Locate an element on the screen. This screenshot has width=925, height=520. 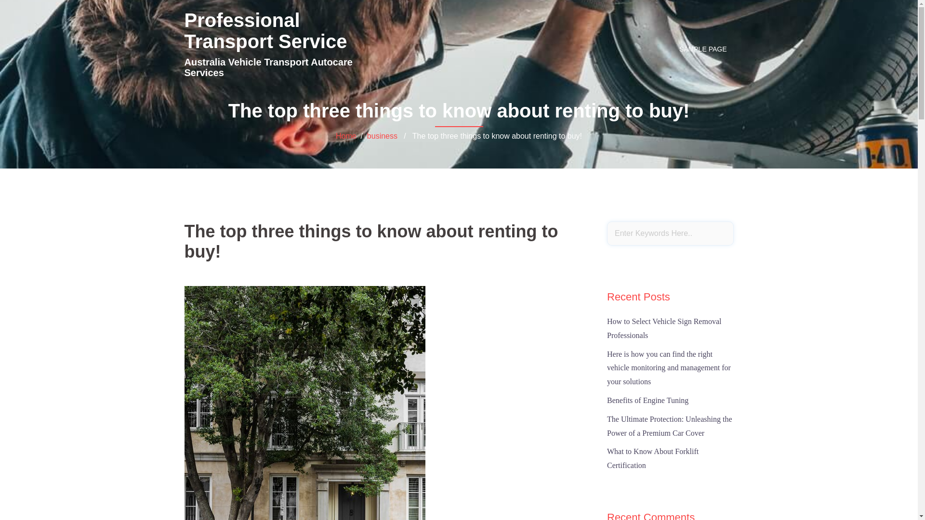
Professional Transport Service is located at coordinates (265, 31).